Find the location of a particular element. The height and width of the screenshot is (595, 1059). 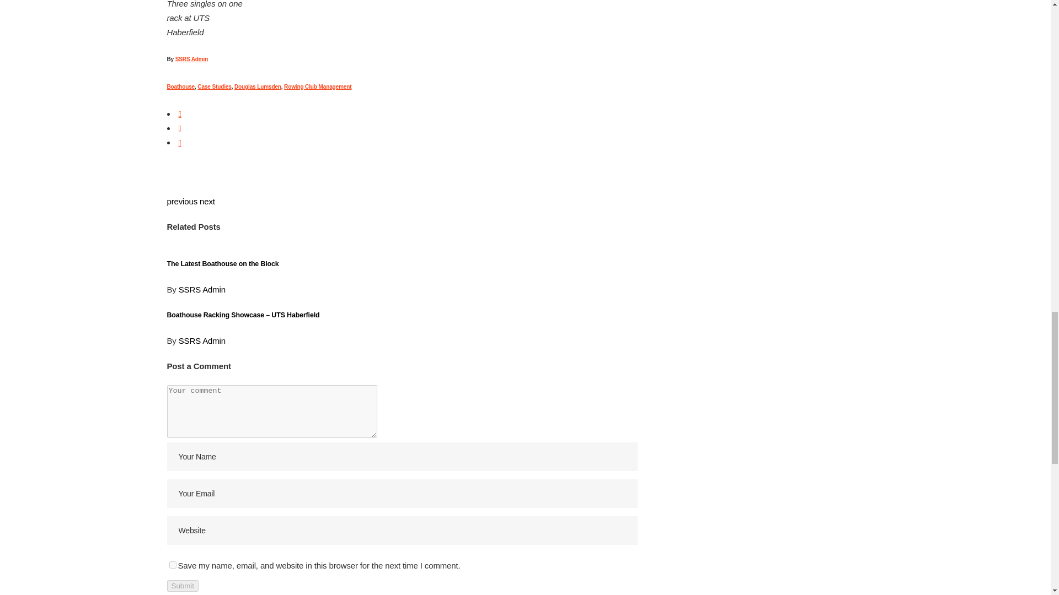

yes is located at coordinates (172, 565).